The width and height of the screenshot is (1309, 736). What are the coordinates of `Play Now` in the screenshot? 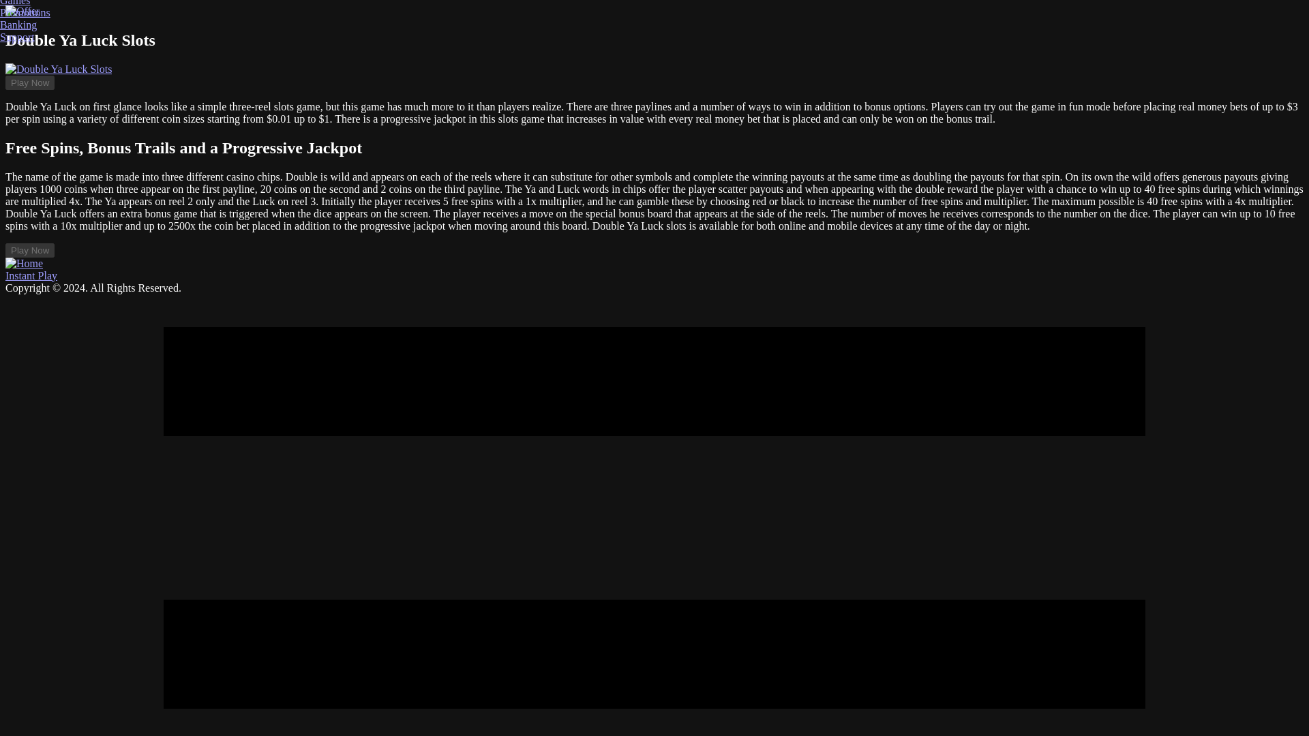 It's located at (30, 82).